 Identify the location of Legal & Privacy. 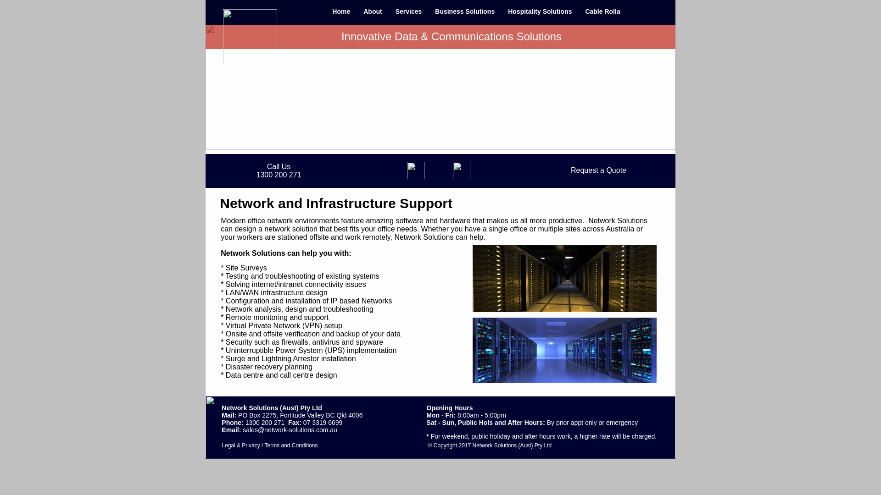
(240, 445).